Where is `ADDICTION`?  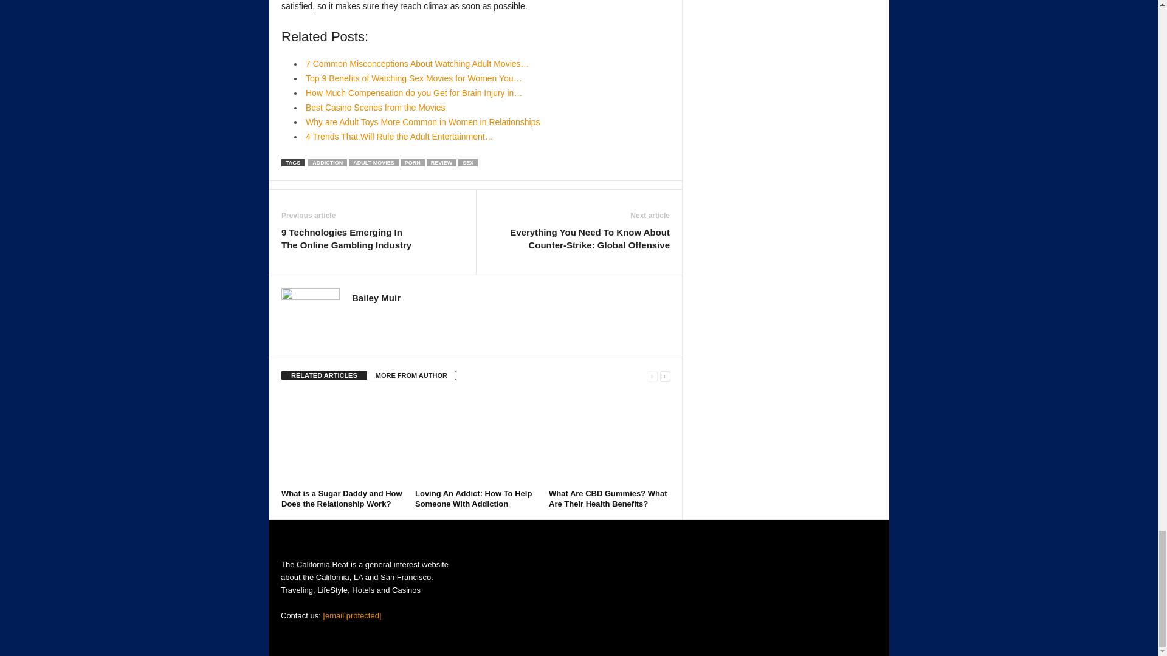
ADDICTION is located at coordinates (327, 163).